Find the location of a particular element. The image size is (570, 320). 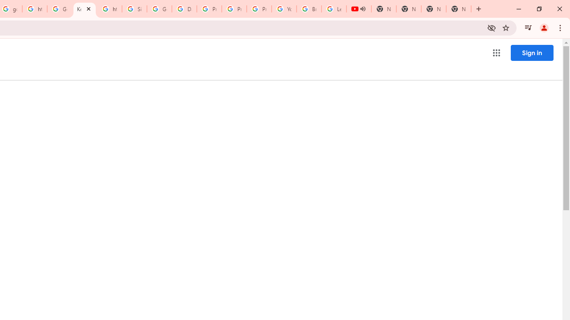

Privacy Help Center - Policies Help is located at coordinates (209, 9).